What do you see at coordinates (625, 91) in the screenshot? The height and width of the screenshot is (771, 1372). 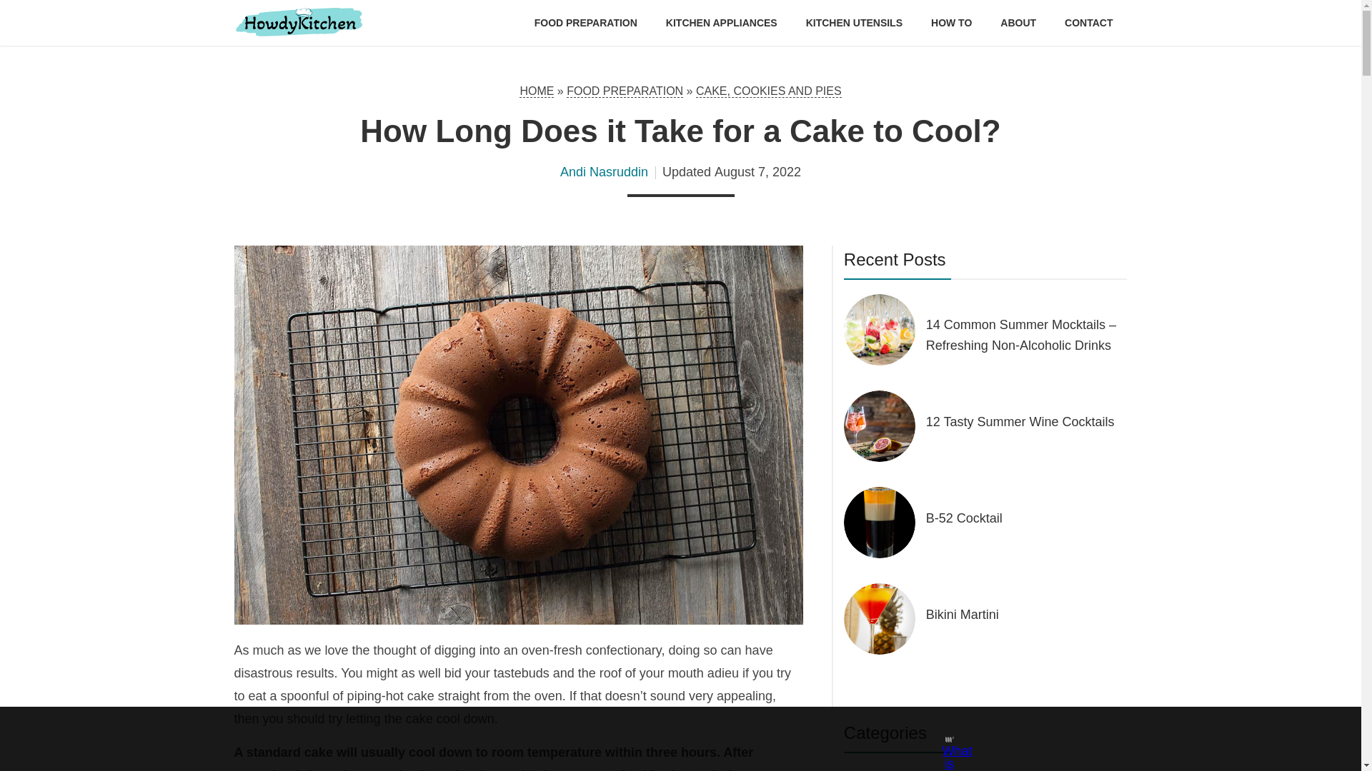 I see `FOOD PREPARATION` at bounding box center [625, 91].